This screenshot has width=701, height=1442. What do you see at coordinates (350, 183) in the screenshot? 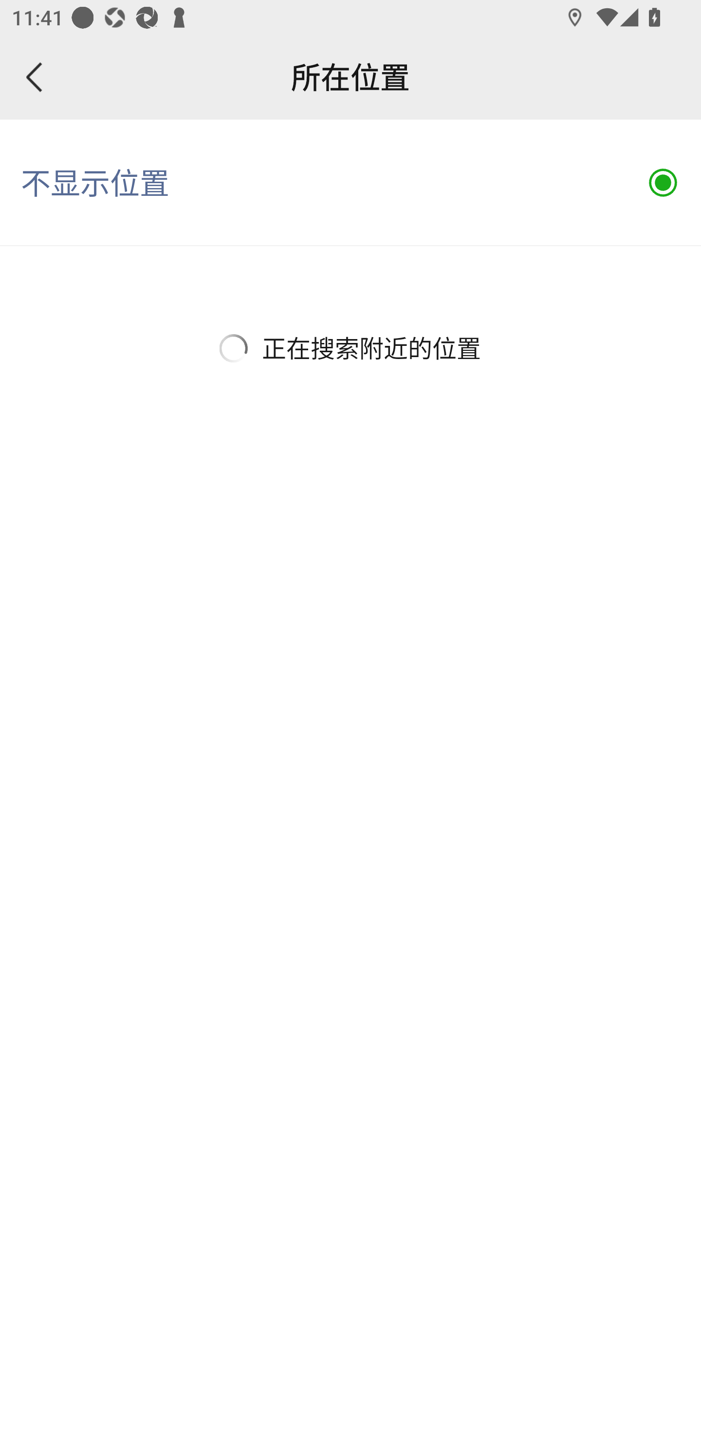
I see `不显示位置` at bounding box center [350, 183].